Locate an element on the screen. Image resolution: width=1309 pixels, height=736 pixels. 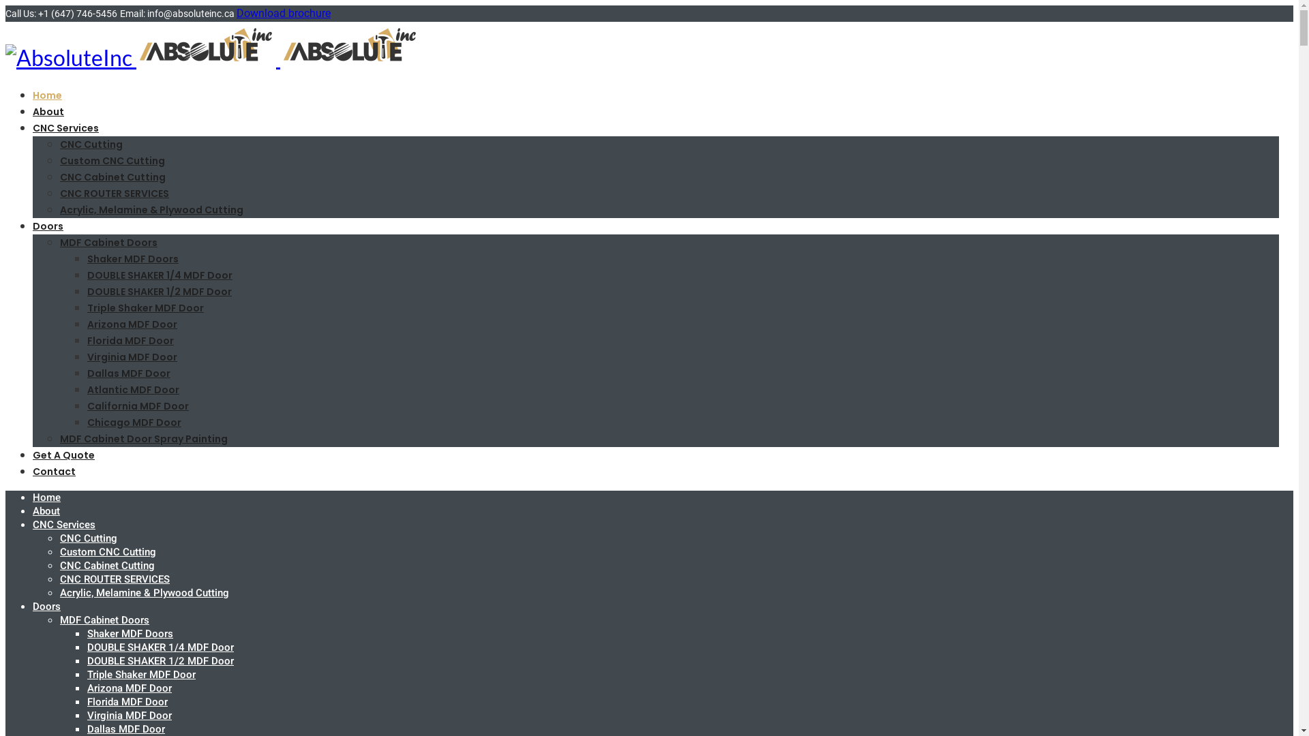
California MDF Door is located at coordinates (138, 406).